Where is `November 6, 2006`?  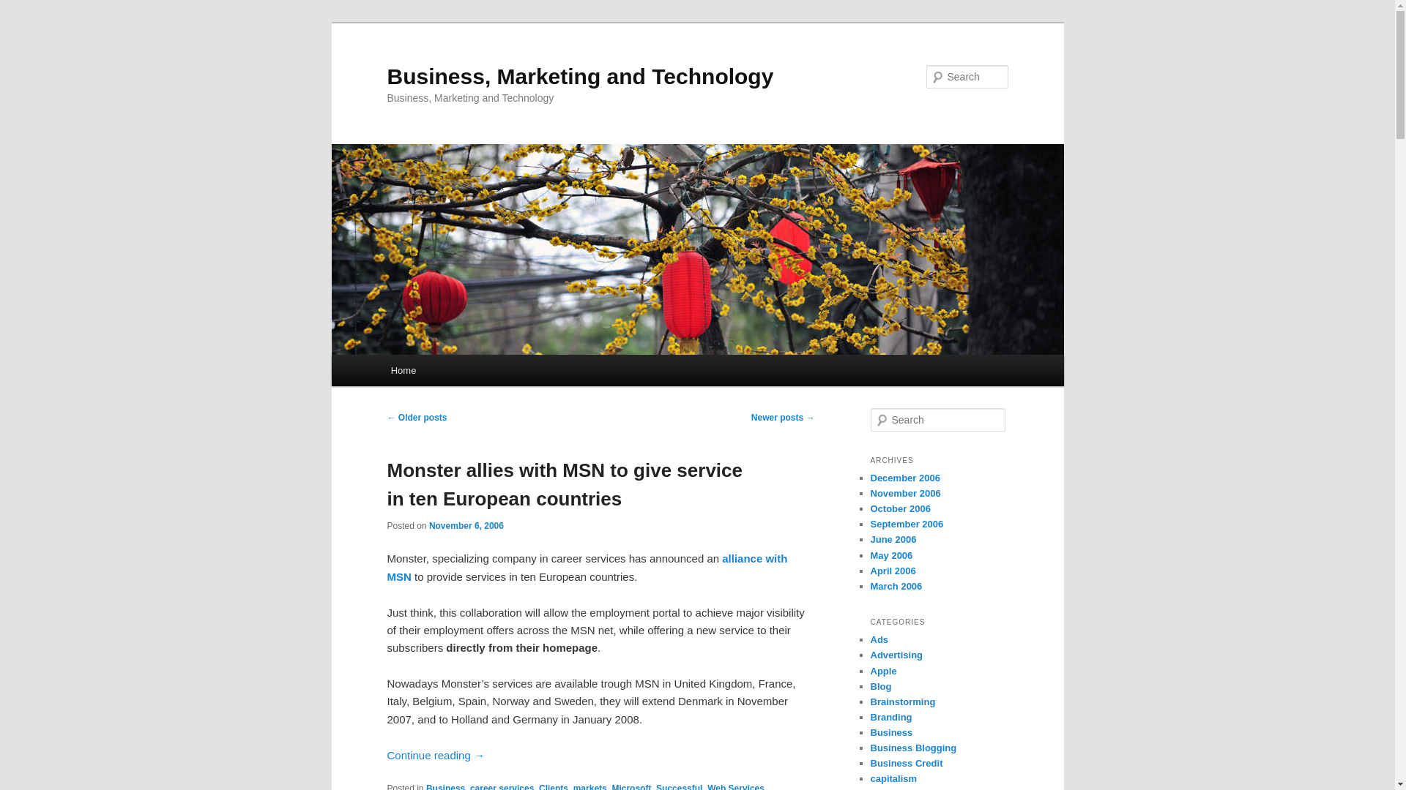
November 6, 2006 is located at coordinates (466, 525).